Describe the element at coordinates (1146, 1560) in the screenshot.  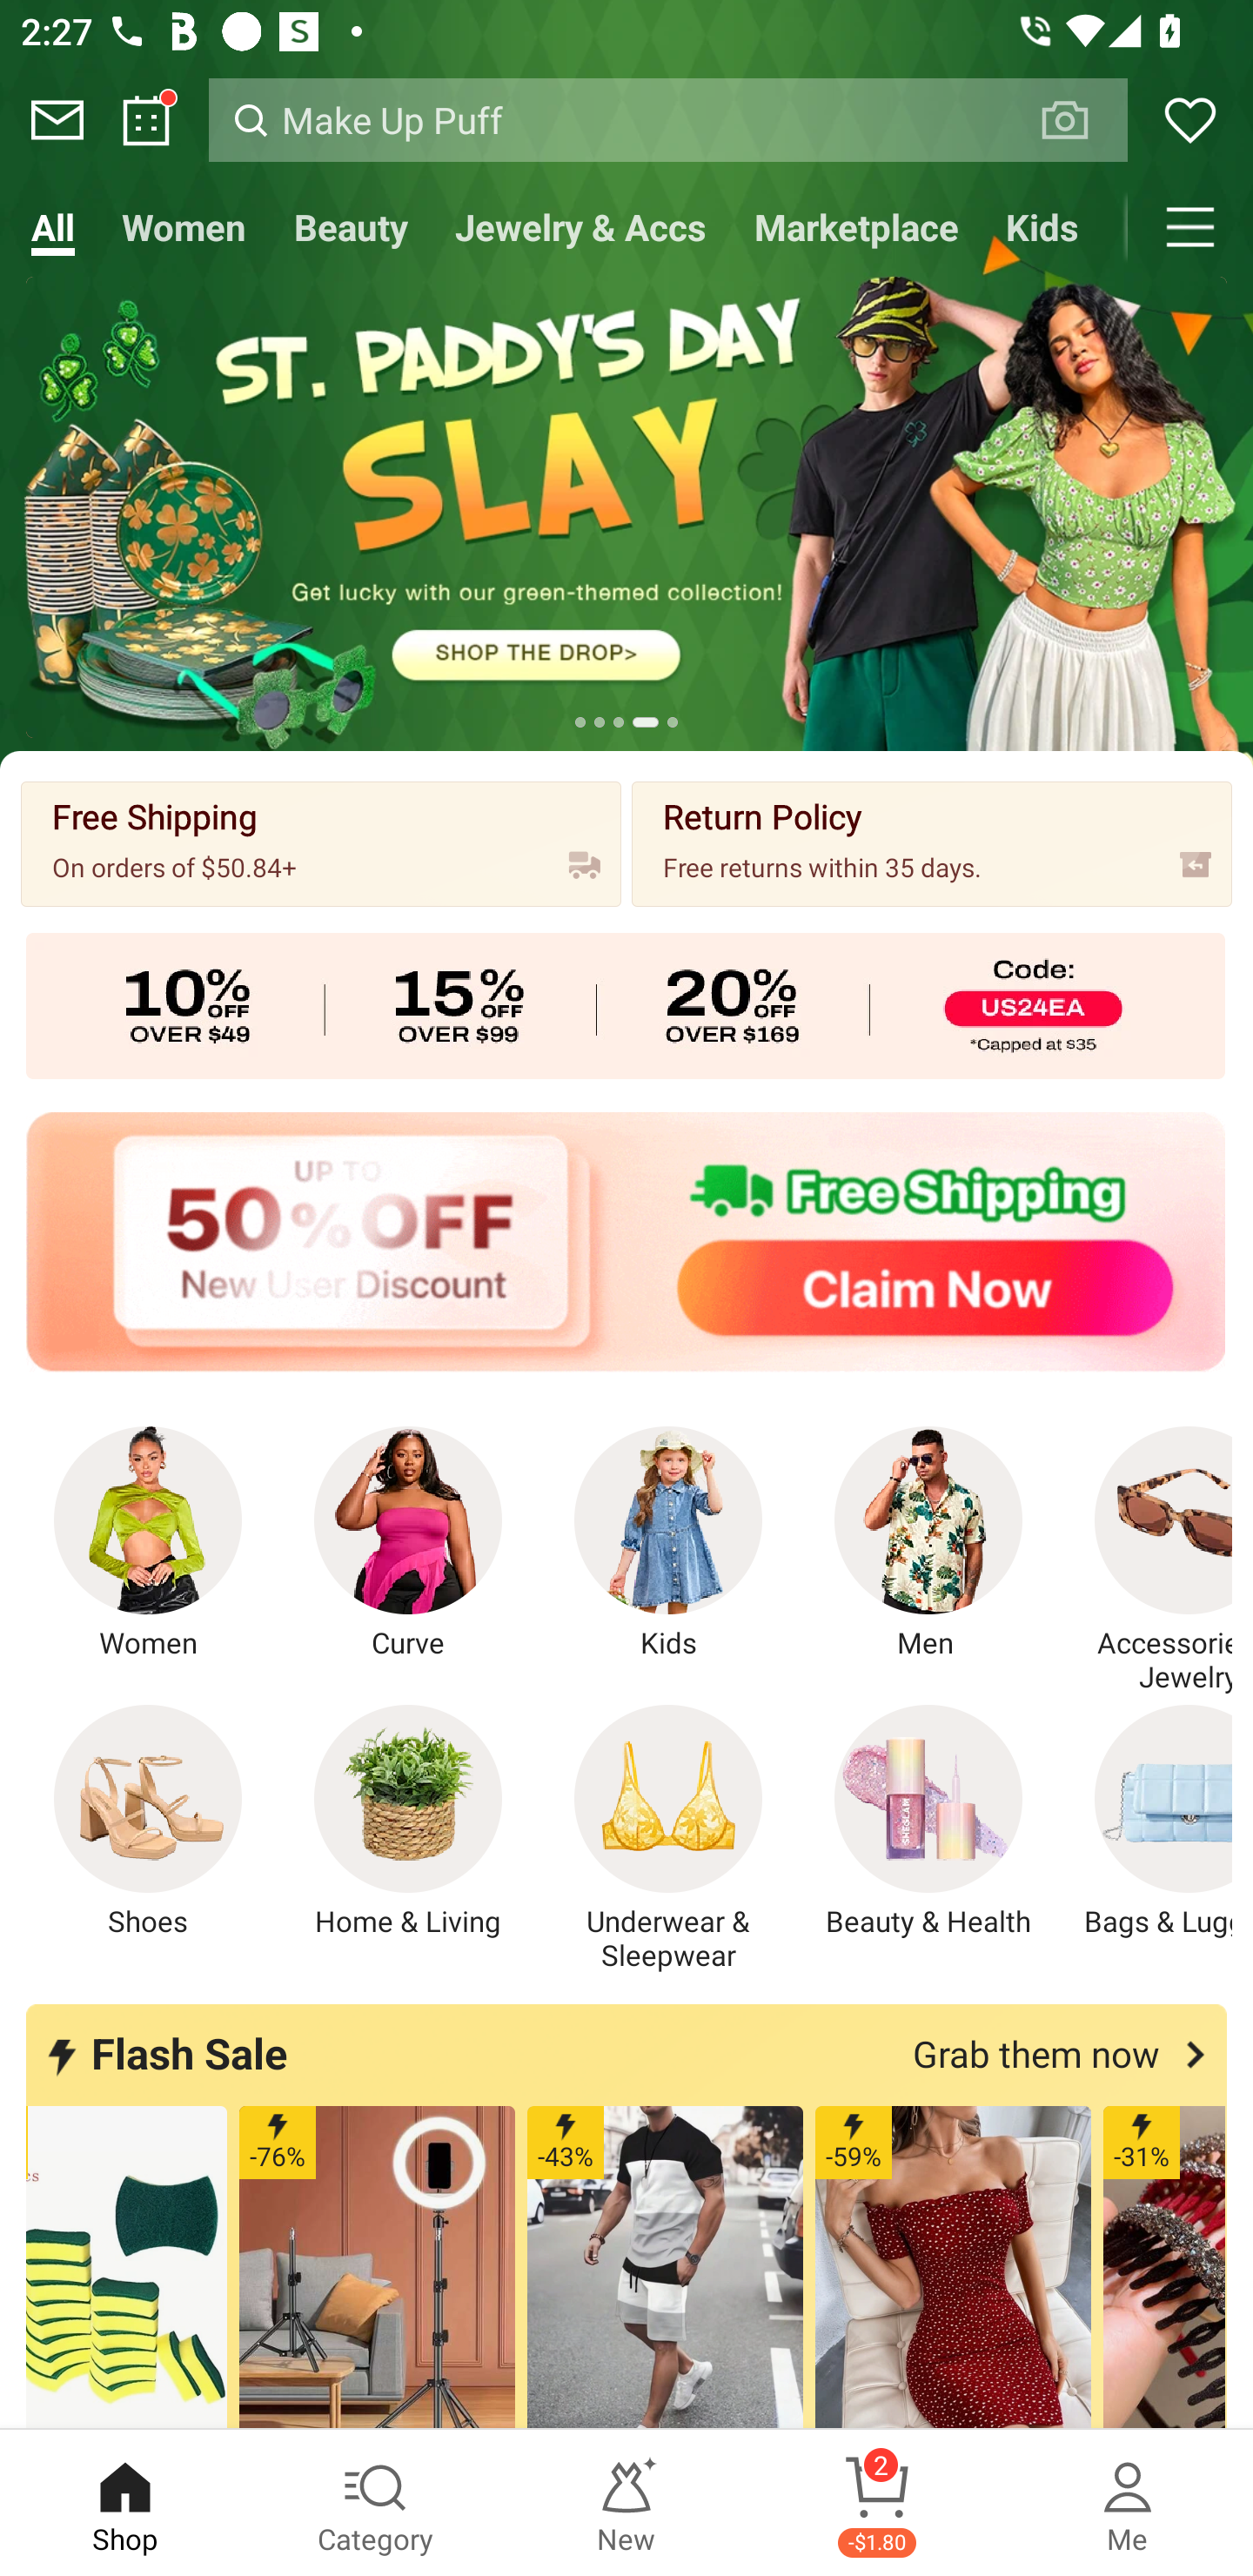
I see `Accessories & Jewelry` at that location.